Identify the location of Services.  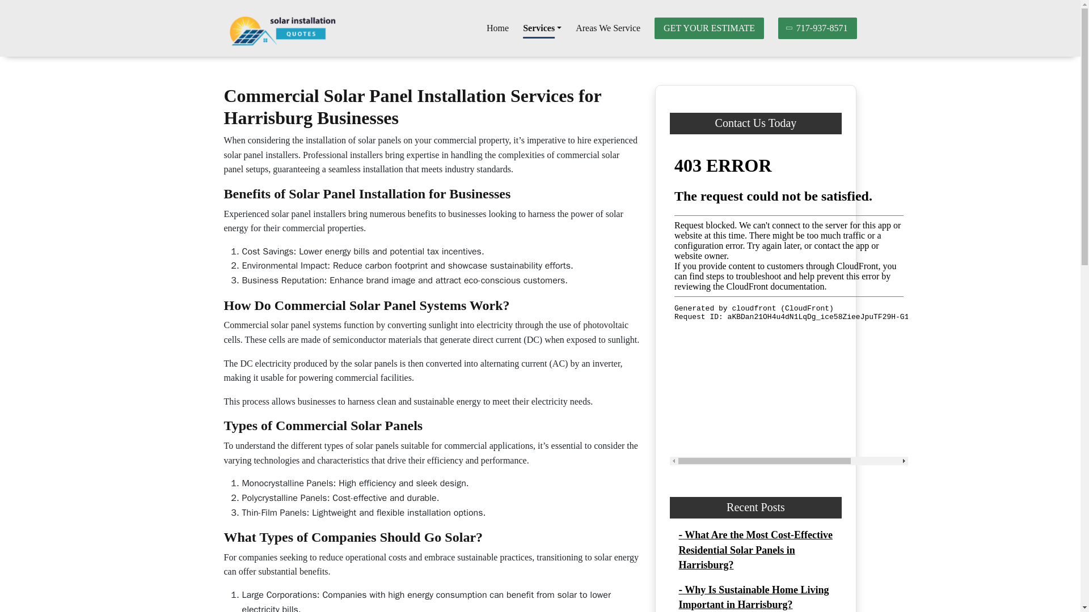
(542, 28).